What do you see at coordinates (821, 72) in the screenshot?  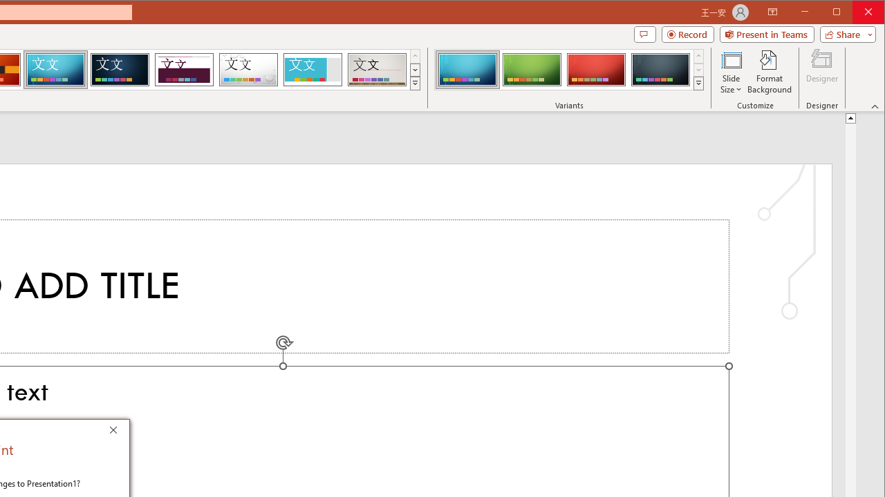 I see `Designer` at bounding box center [821, 72].